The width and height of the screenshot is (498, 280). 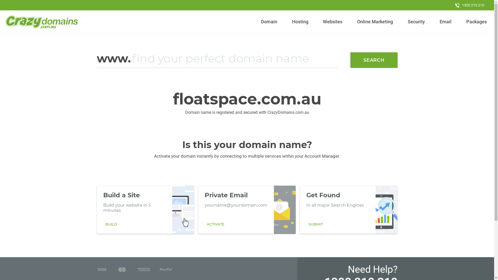 I want to click on Email, so click(x=446, y=22).